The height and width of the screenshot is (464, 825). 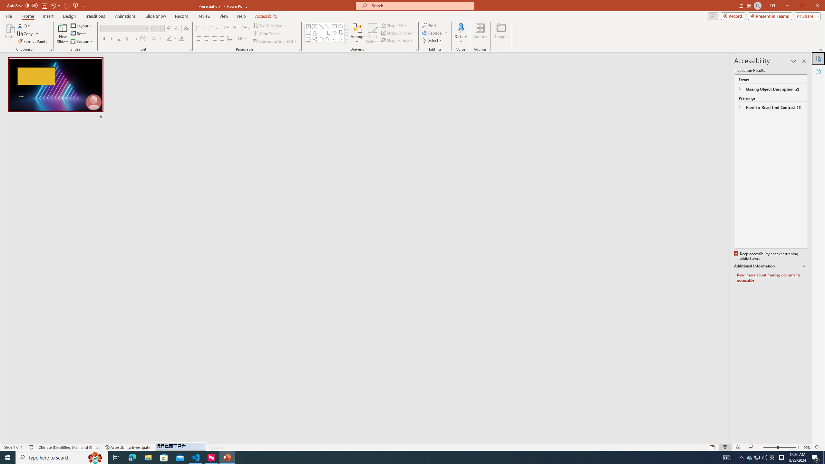 I want to click on Align Left, so click(x=199, y=39).